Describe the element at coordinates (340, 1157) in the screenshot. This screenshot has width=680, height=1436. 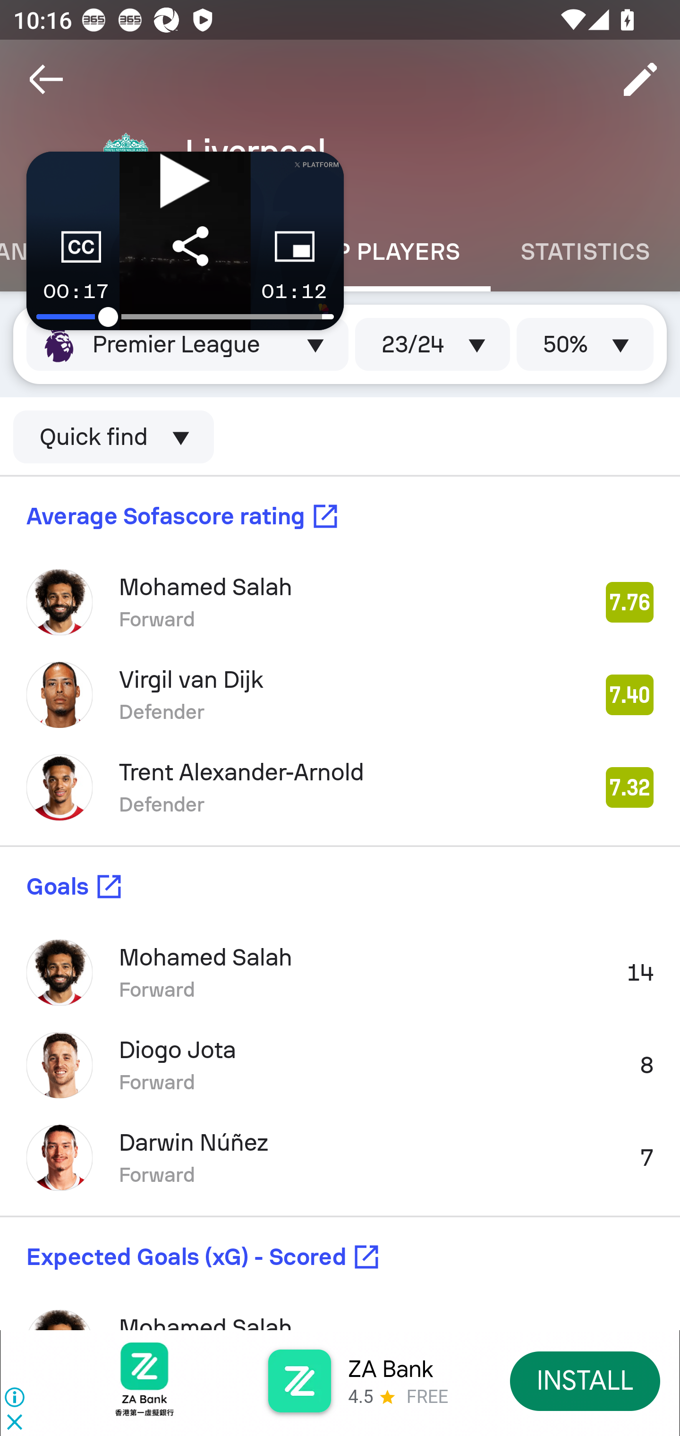
I see `Darwin Núñez Forward 7` at that location.